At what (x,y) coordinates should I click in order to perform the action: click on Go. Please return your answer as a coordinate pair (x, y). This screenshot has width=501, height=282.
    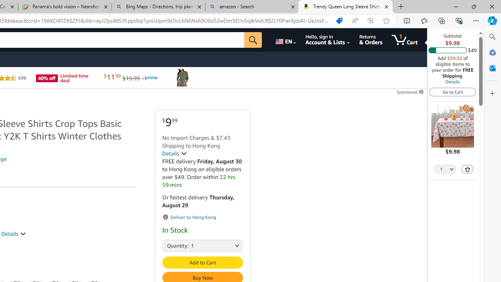
    Looking at the image, I should click on (253, 40).